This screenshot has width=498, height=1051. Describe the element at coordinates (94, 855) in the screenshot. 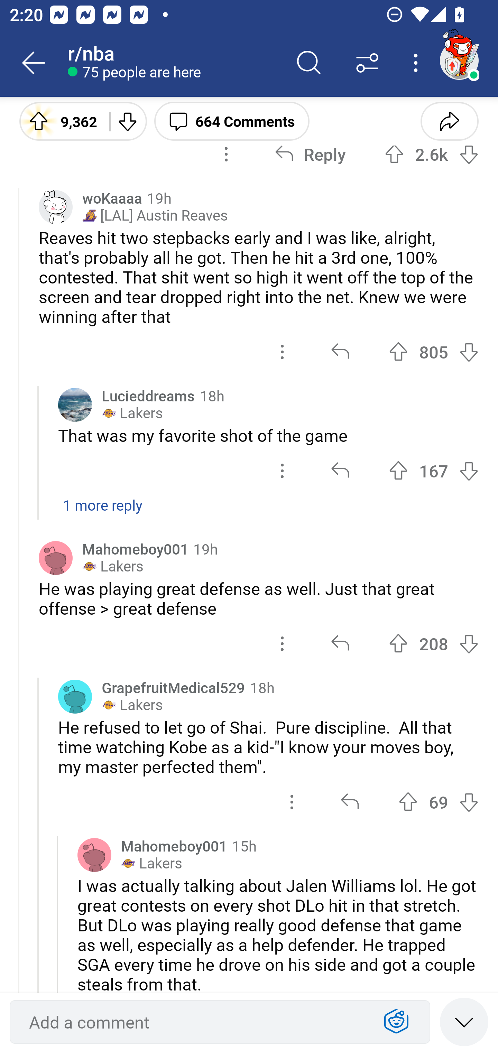

I see `Avatar` at that location.